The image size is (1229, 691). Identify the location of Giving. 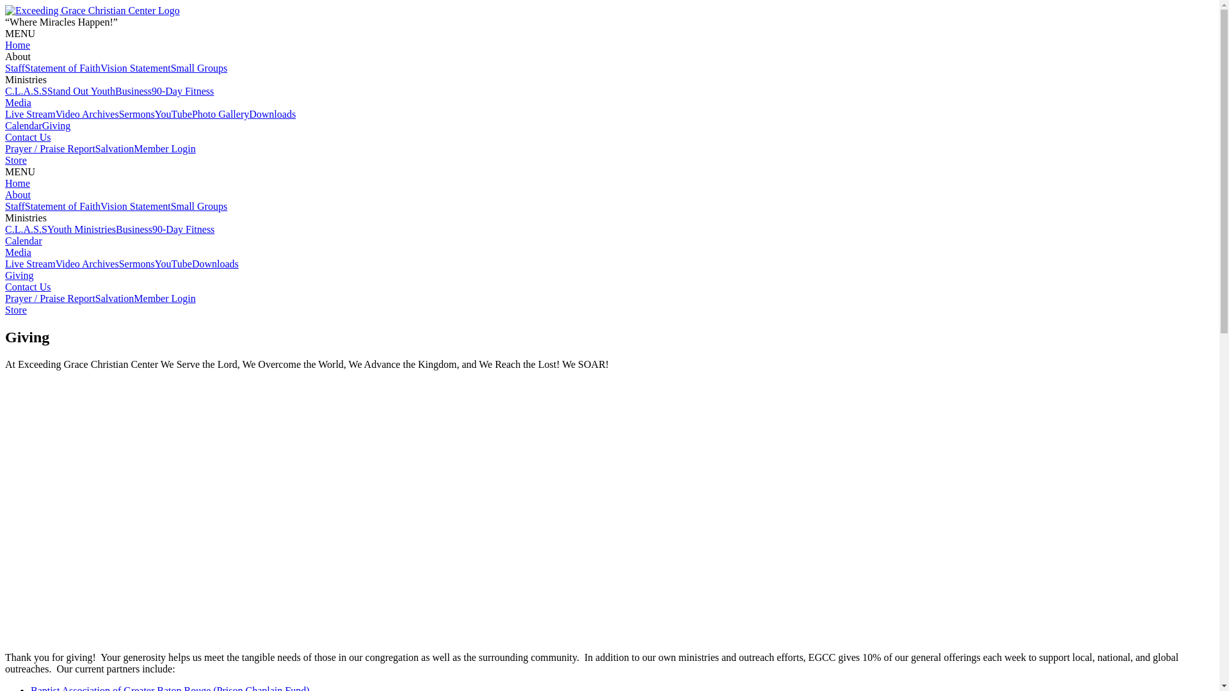
(56, 125).